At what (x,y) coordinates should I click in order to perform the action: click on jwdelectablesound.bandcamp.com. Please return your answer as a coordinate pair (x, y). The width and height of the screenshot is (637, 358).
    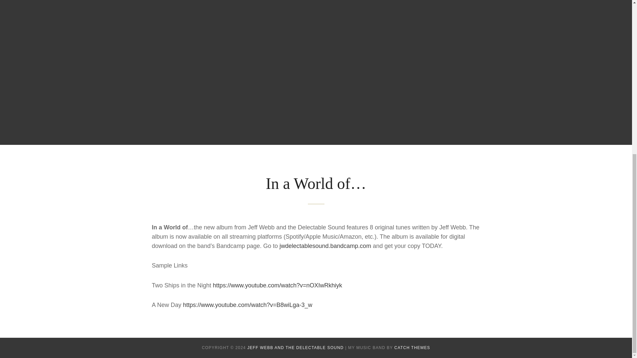
    Looking at the image, I should click on (325, 246).